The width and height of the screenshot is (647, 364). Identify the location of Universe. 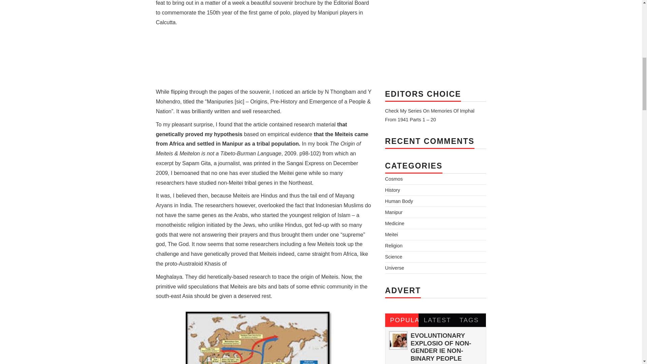
(394, 268).